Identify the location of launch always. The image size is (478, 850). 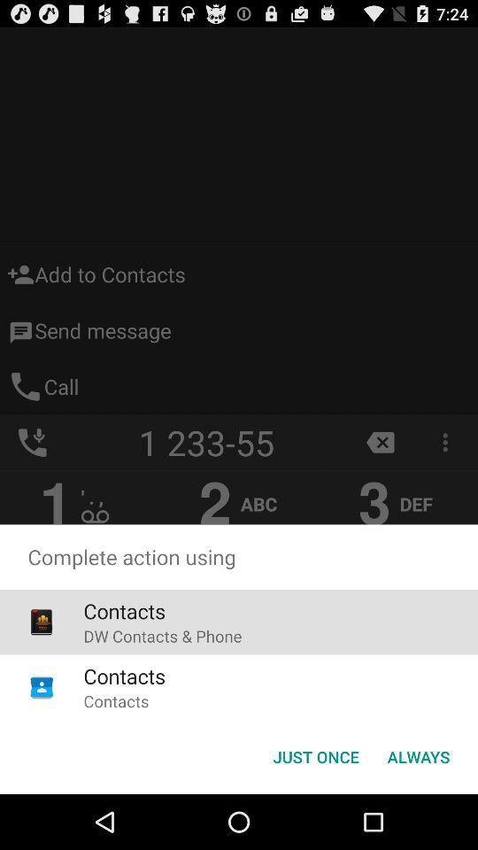
(418, 756).